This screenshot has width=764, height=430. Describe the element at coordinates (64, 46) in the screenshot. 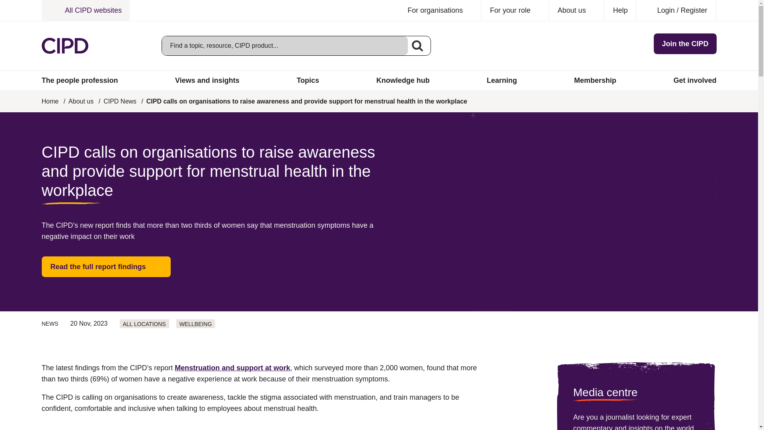

I see `CIPD` at that location.